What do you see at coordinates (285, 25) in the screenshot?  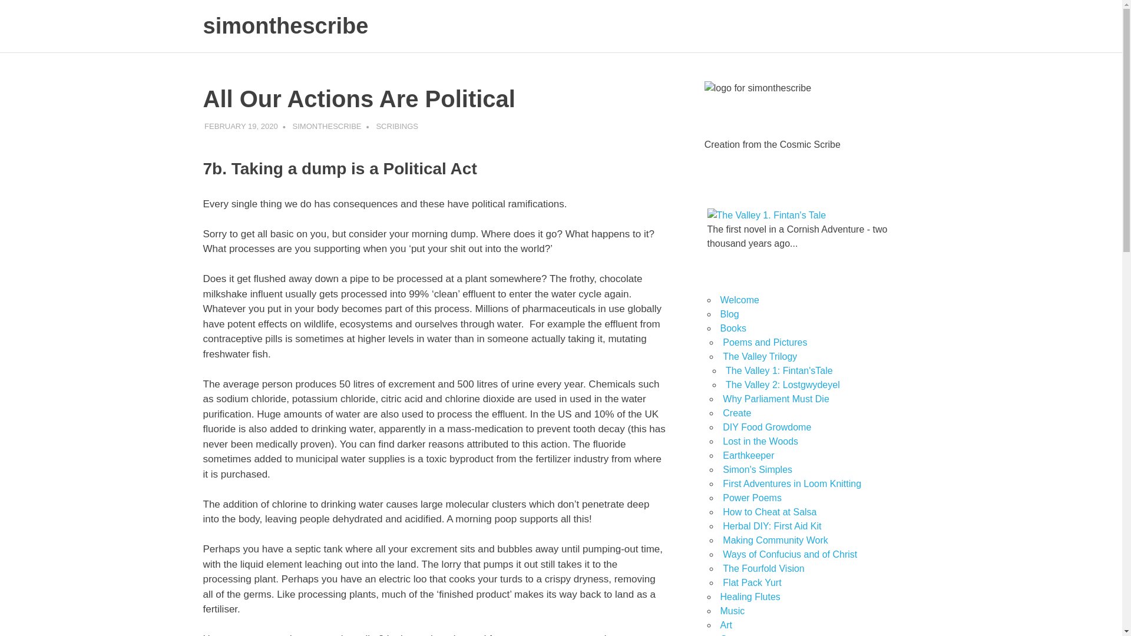 I see `simonthescribe` at bounding box center [285, 25].